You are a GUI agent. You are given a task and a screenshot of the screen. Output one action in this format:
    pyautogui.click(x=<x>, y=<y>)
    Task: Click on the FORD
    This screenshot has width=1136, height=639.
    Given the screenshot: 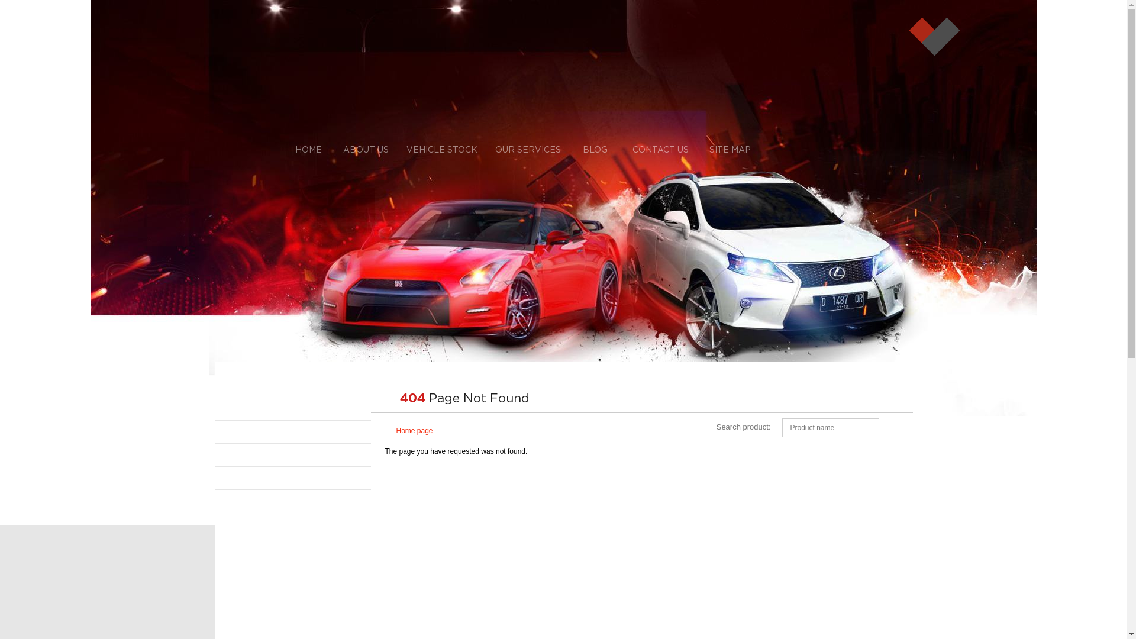 What is the action you would take?
    pyautogui.click(x=292, y=409)
    